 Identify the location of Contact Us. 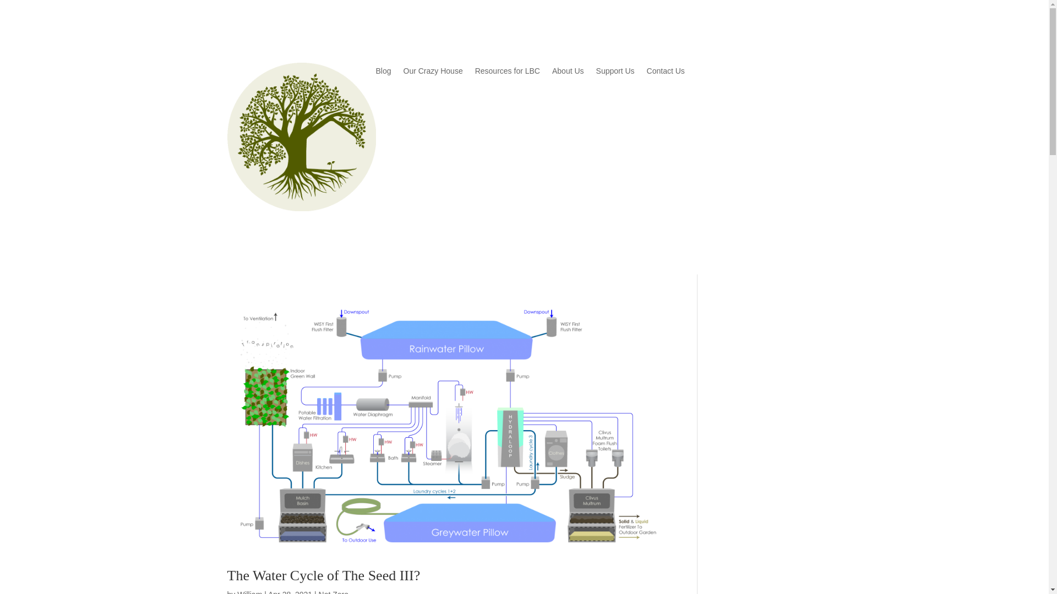
(666, 73).